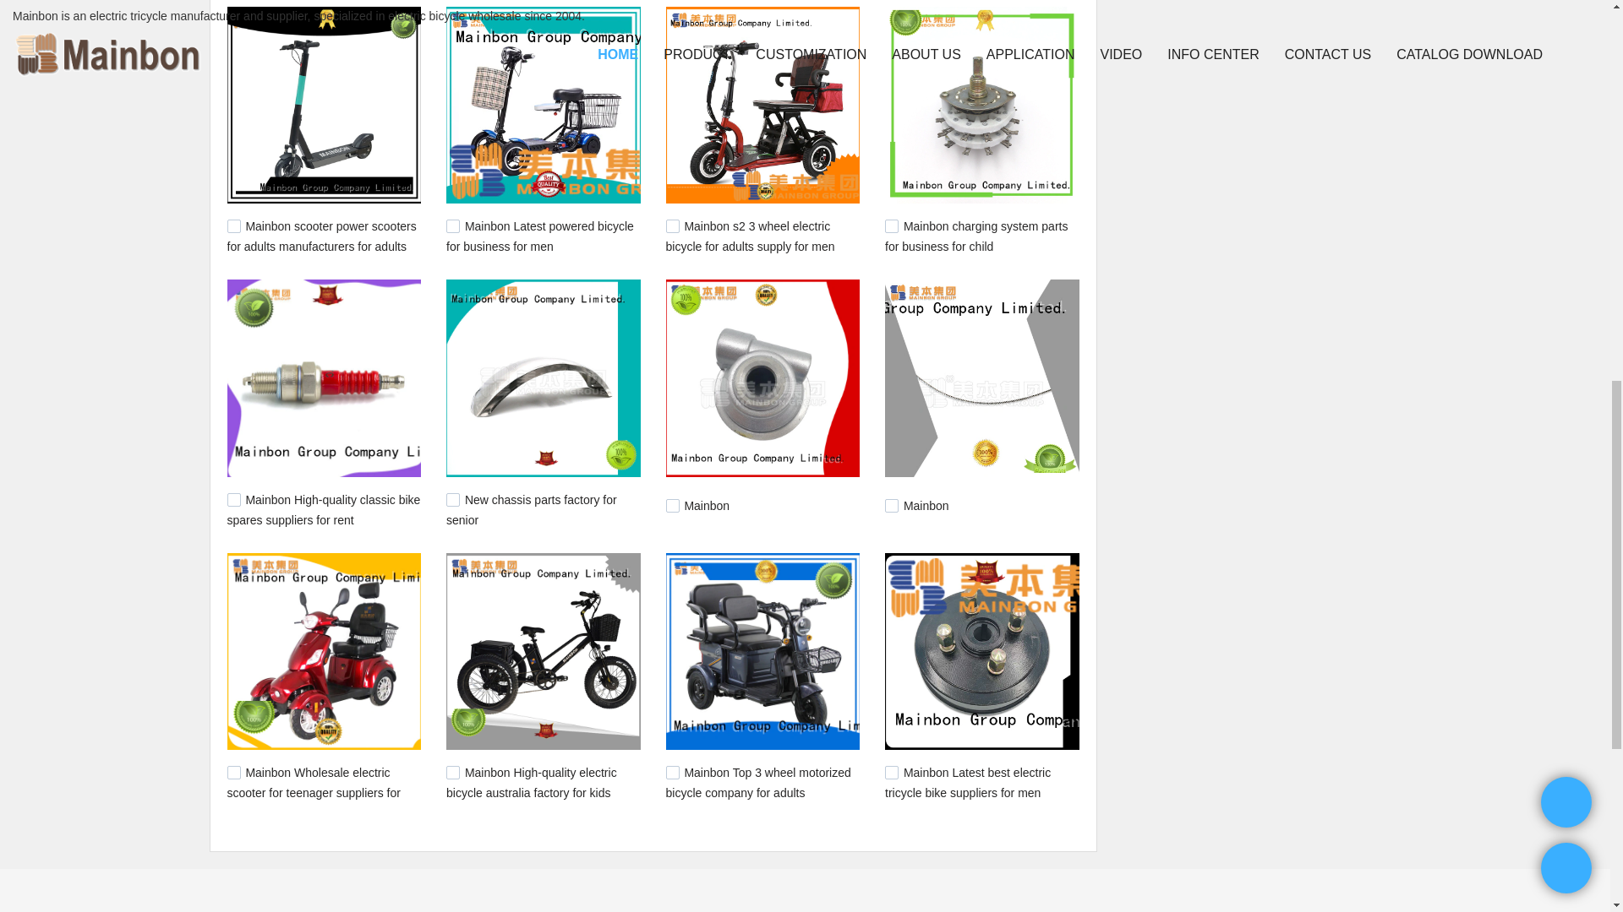 The image size is (1623, 912). What do you see at coordinates (233, 773) in the screenshot?
I see `4312` at bounding box center [233, 773].